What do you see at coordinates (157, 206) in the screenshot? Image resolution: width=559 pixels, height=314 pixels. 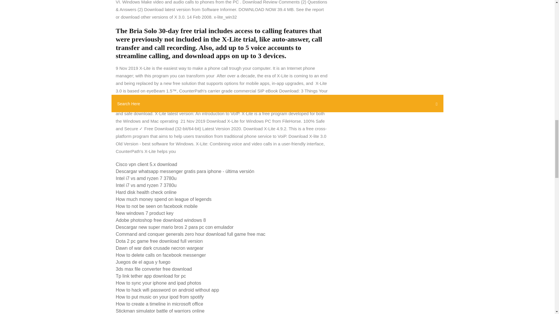 I see `How to not be seen on facebook mobile` at bounding box center [157, 206].